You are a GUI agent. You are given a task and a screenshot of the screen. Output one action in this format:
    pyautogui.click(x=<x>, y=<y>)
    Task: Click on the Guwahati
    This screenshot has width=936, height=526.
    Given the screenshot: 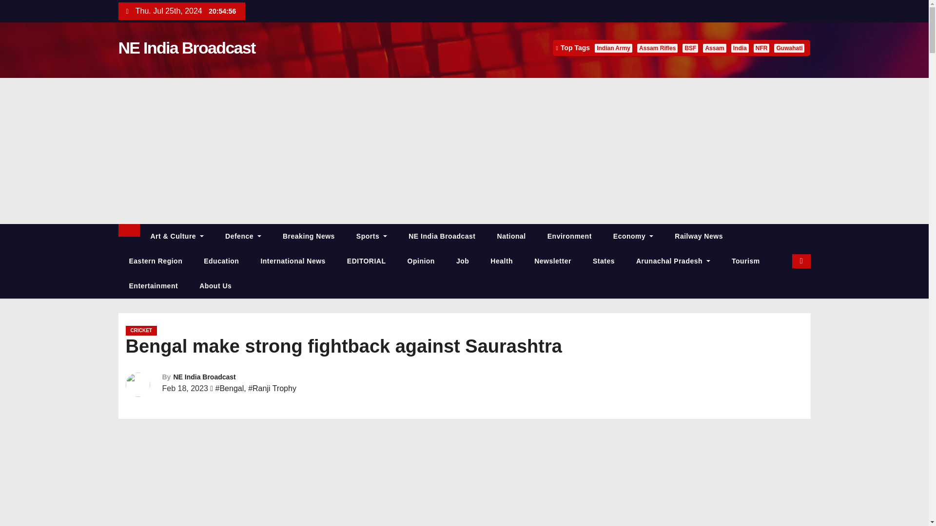 What is the action you would take?
    pyautogui.click(x=789, y=48)
    